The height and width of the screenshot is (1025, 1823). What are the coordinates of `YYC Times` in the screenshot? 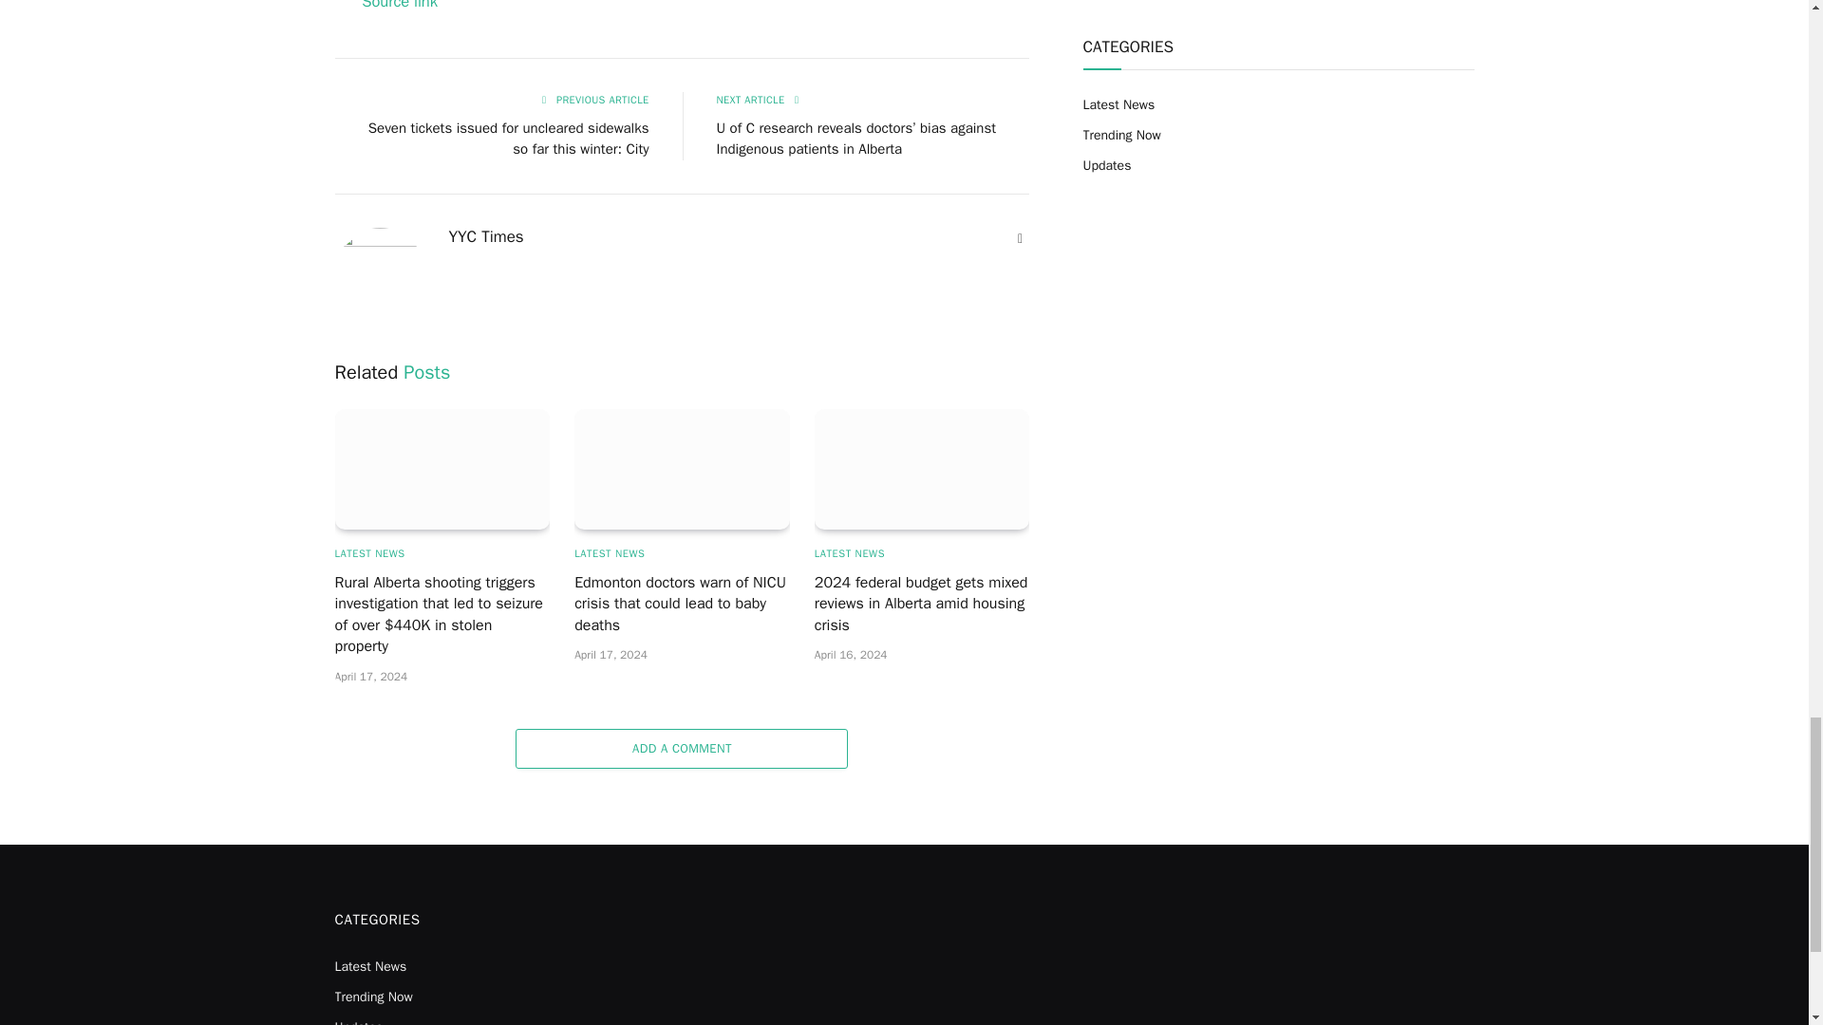 It's located at (486, 237).